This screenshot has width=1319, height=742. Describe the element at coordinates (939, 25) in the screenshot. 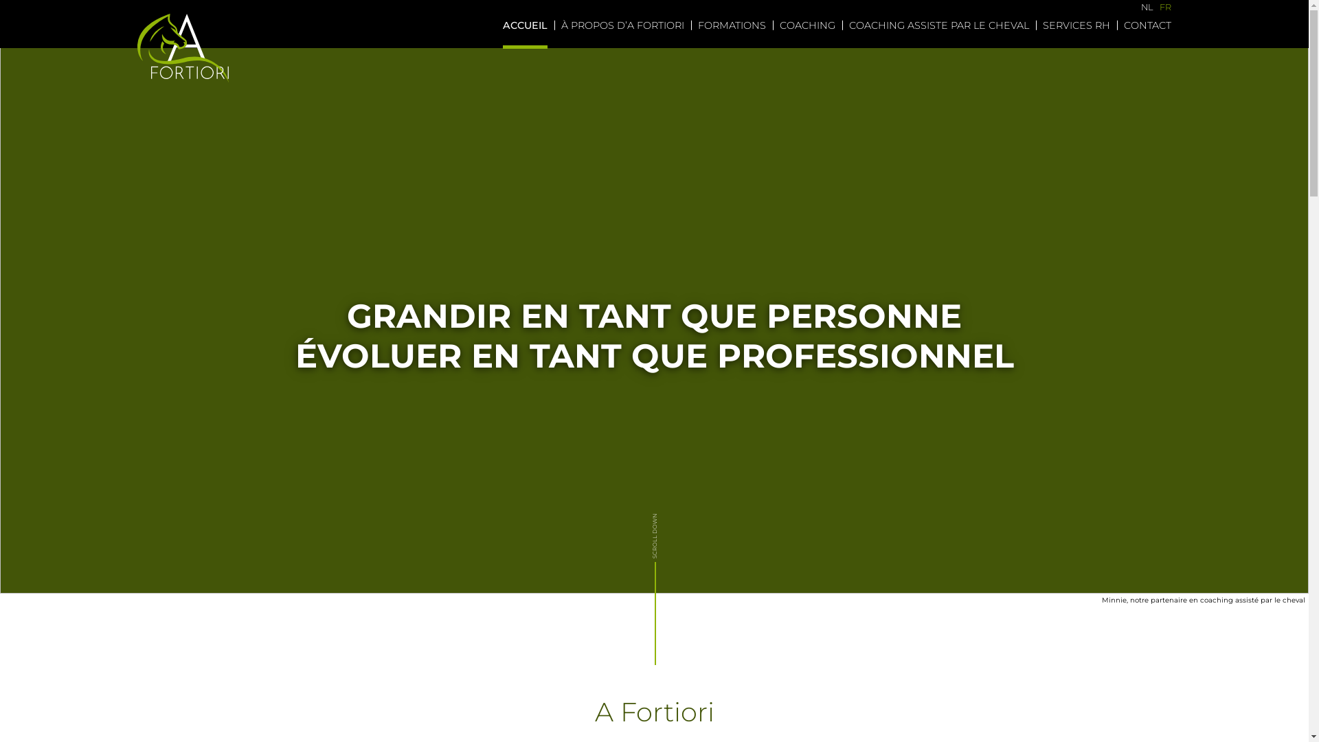

I see `COACHING ASSISTE PAR LE CHEVAL` at that location.